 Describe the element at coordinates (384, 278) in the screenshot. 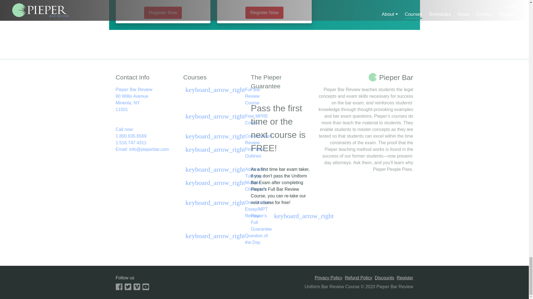

I see `Discounts` at that location.